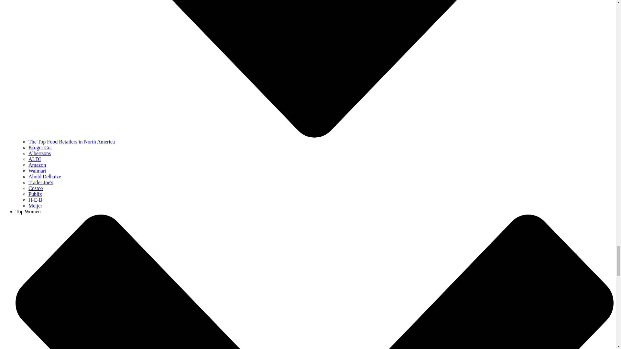  Describe the element at coordinates (35, 194) in the screenshot. I see `Publix` at that location.